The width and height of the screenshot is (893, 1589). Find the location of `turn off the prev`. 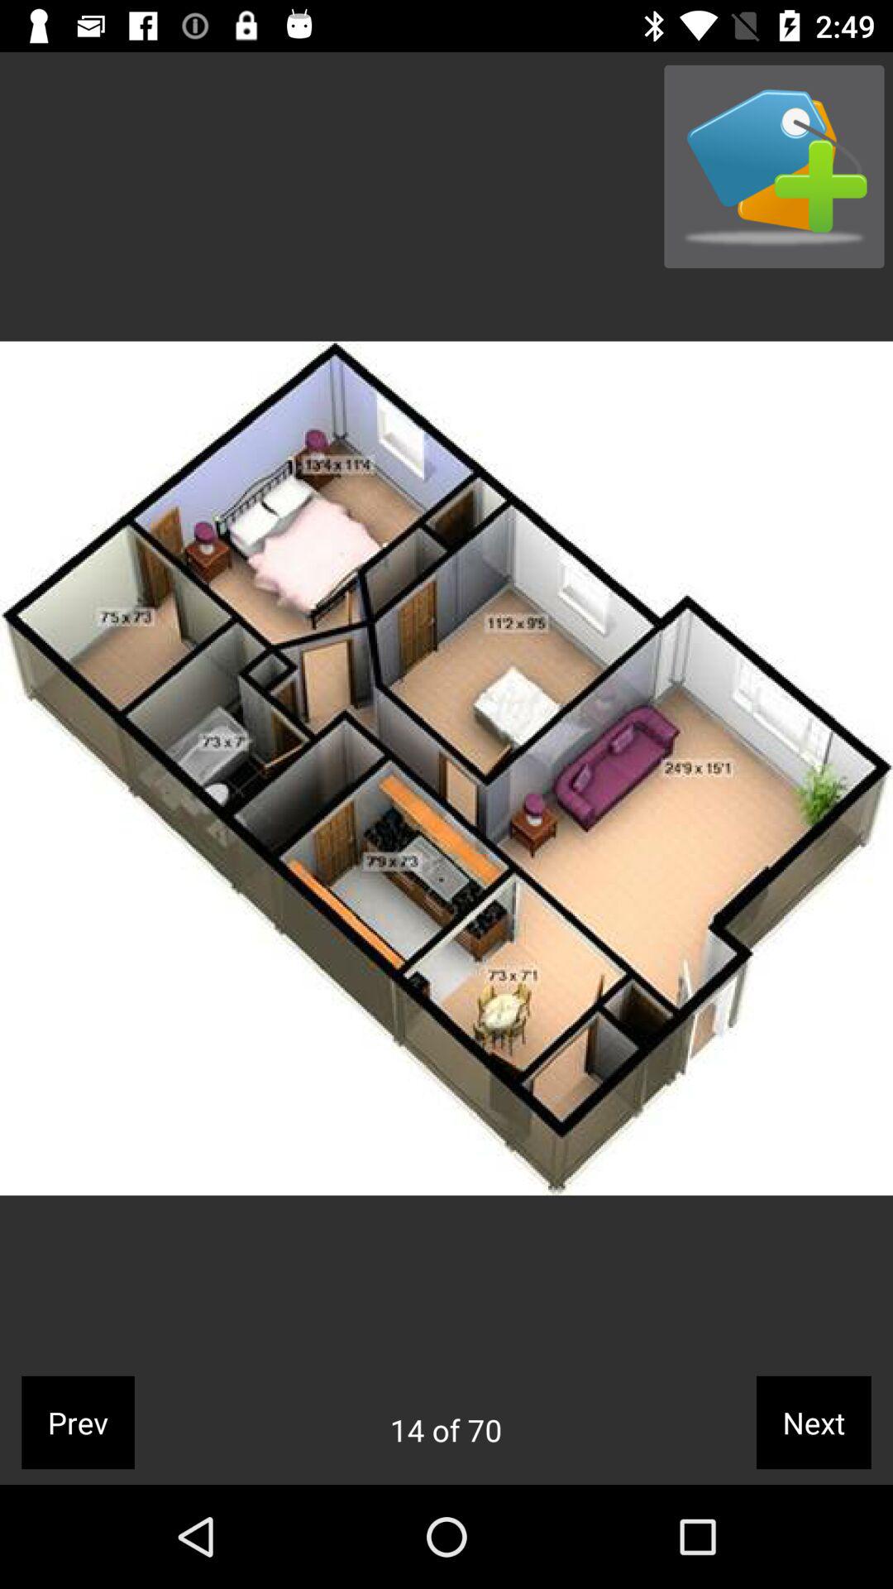

turn off the prev is located at coordinates (78, 1422).